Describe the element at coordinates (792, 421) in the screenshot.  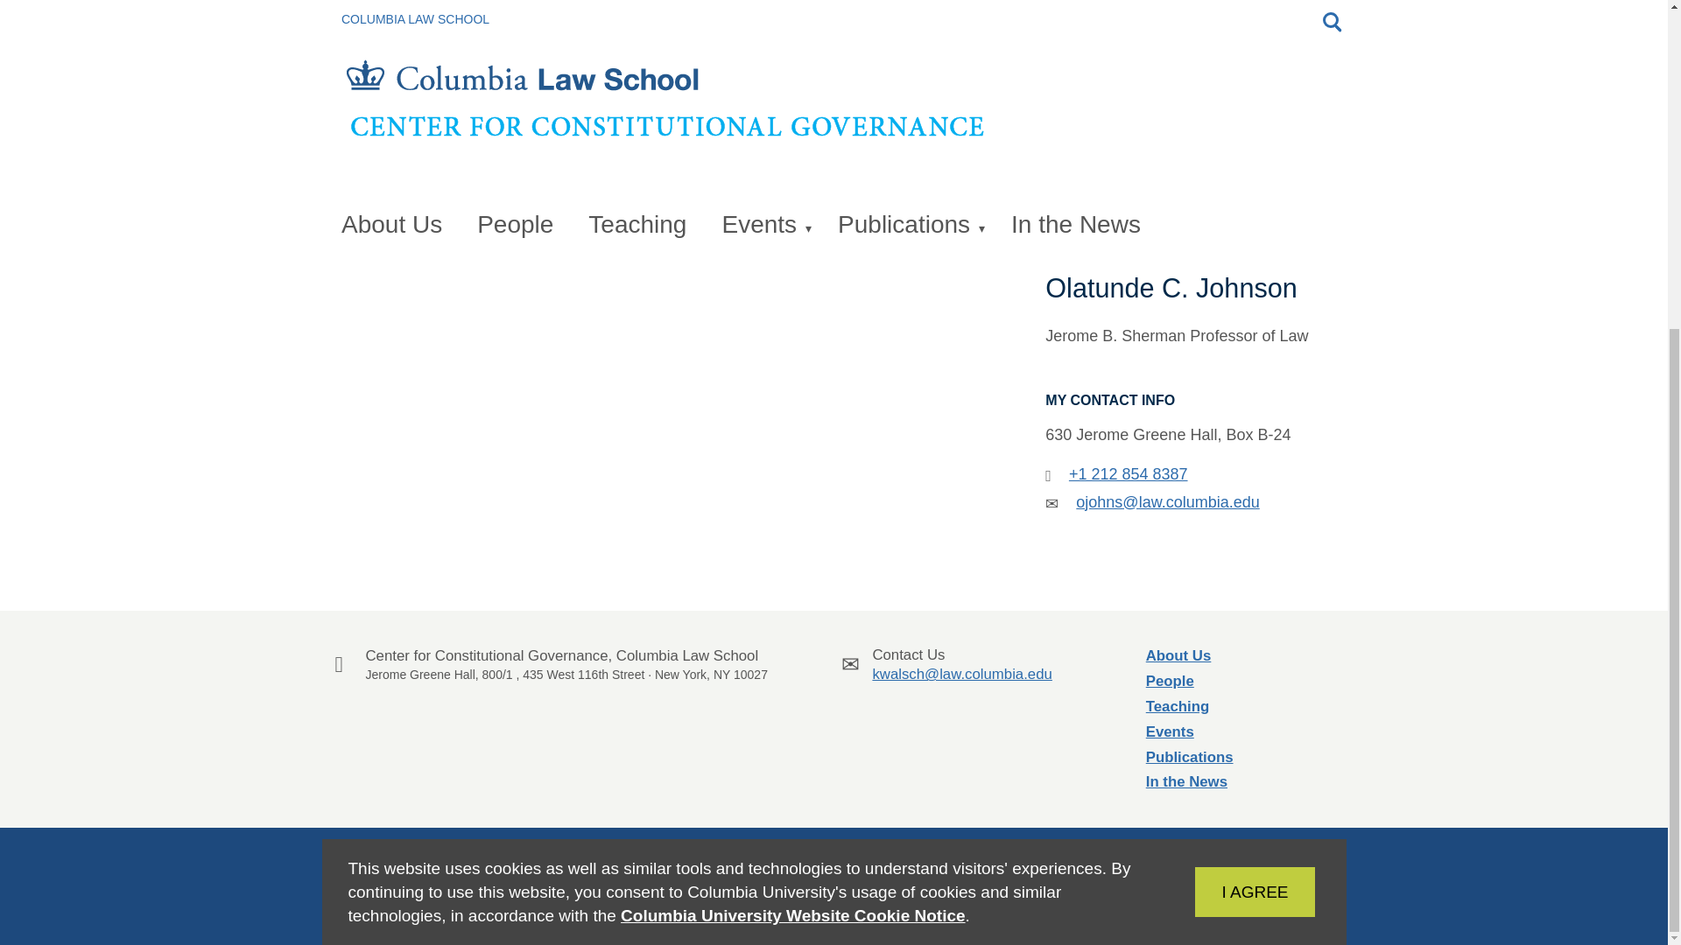
I see `Columbia University Website Cookie Notice` at that location.